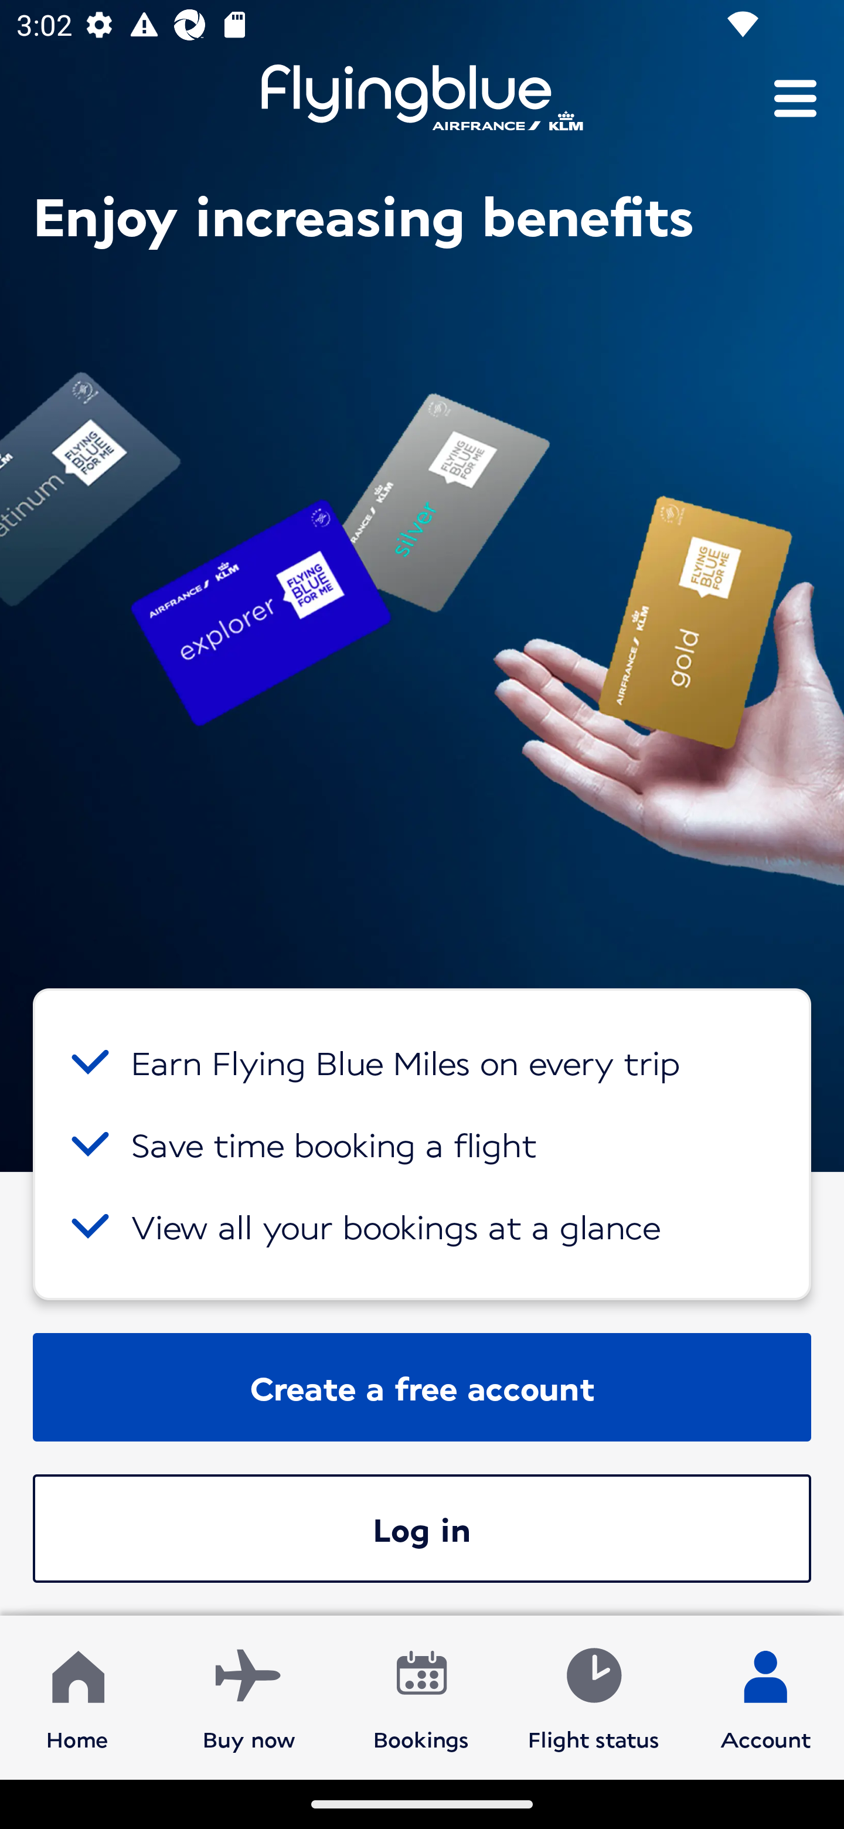 The width and height of the screenshot is (844, 1829). What do you see at coordinates (77, 1697) in the screenshot?
I see `Home` at bounding box center [77, 1697].